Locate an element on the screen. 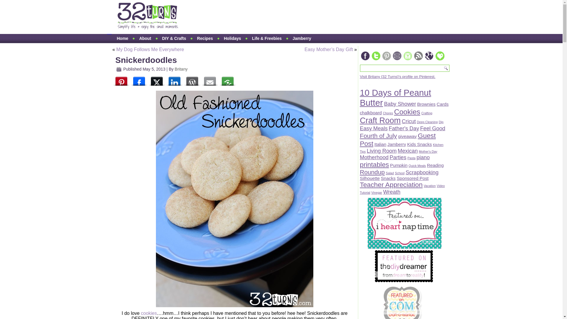 The image size is (567, 319). Roundup is located at coordinates (372, 172).